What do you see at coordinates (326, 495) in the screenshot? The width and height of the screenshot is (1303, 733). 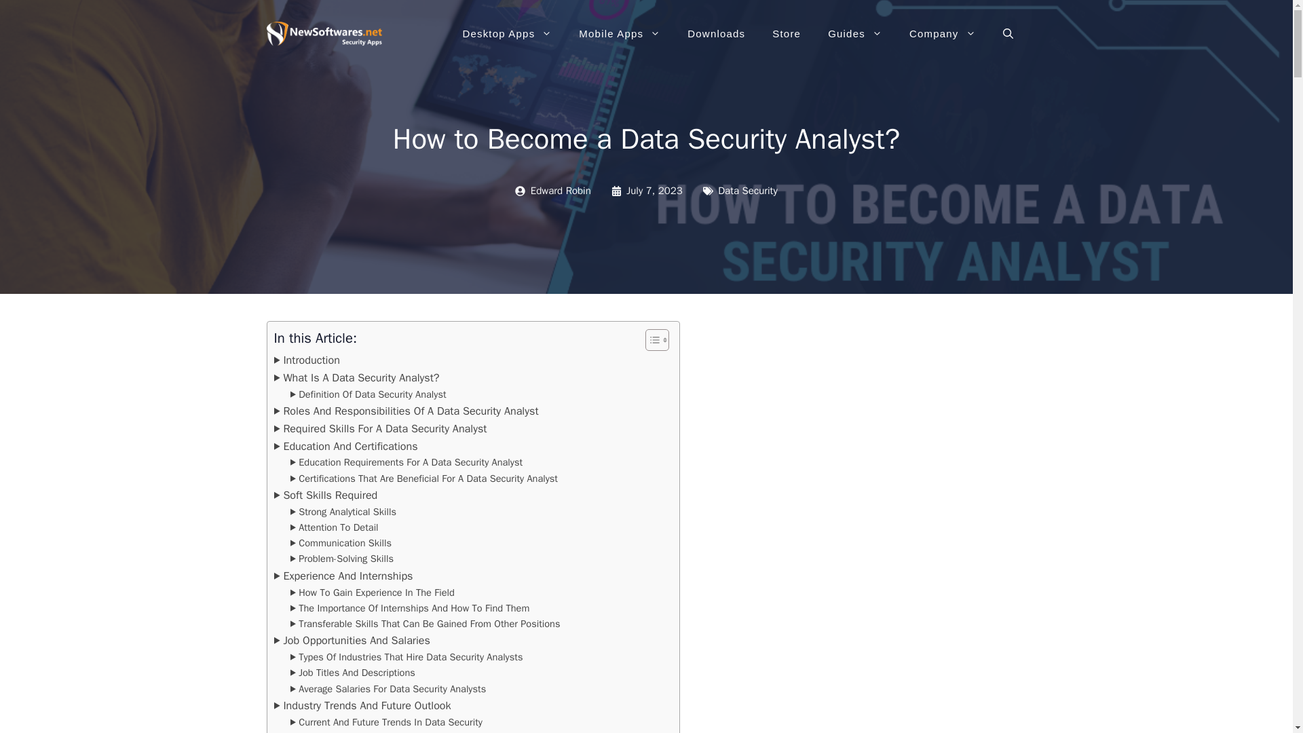 I see `Soft Skills Required` at bounding box center [326, 495].